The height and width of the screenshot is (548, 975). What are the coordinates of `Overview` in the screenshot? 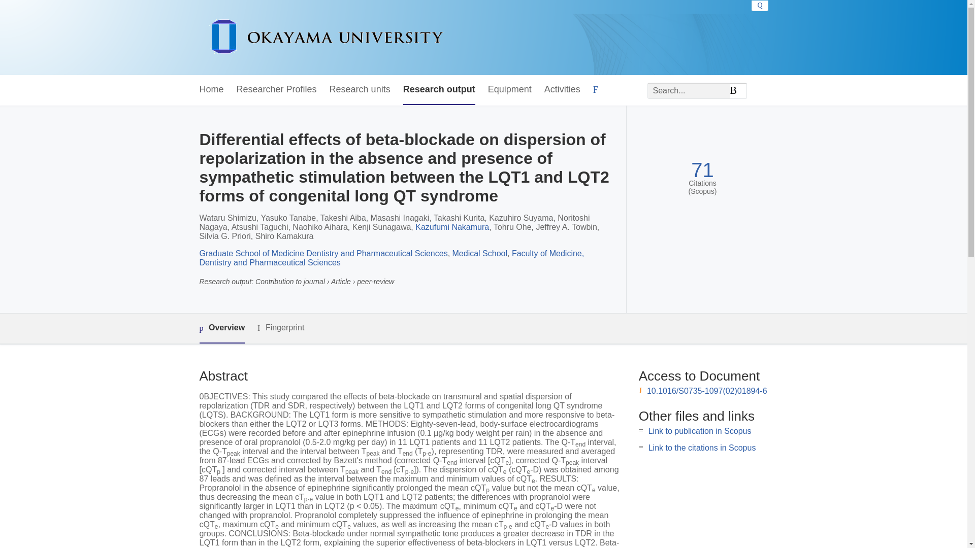 It's located at (221, 328).